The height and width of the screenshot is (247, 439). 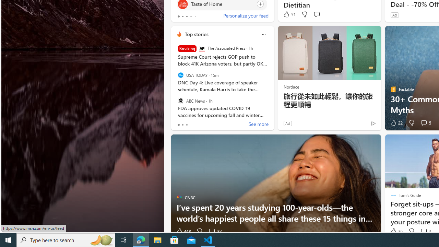 I want to click on View comments 32 Comment, so click(x=212, y=231).